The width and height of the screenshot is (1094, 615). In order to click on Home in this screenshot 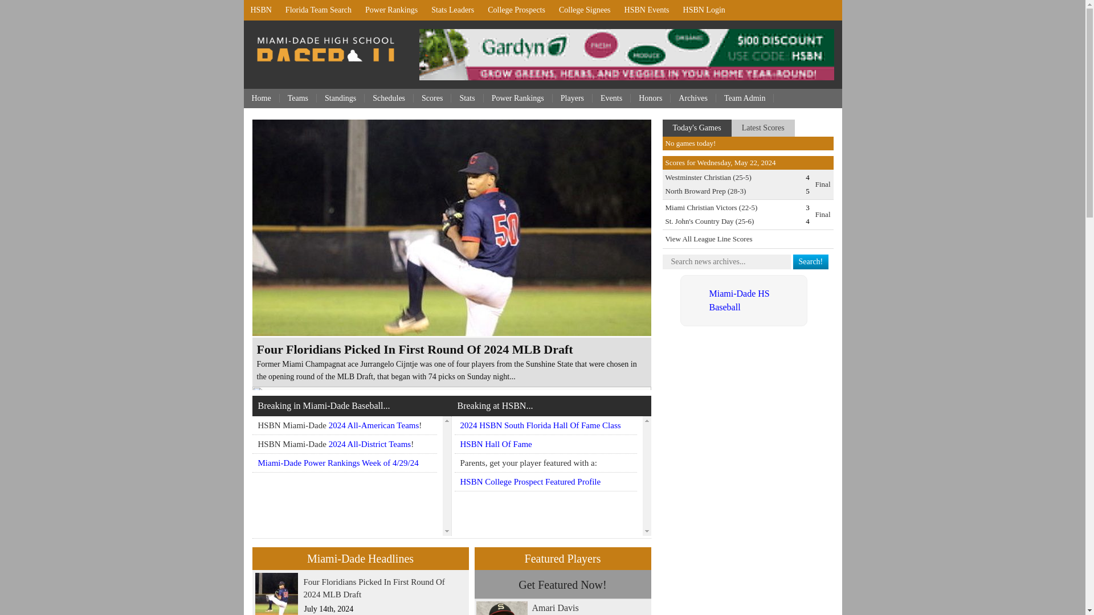, I will do `click(262, 98)`.